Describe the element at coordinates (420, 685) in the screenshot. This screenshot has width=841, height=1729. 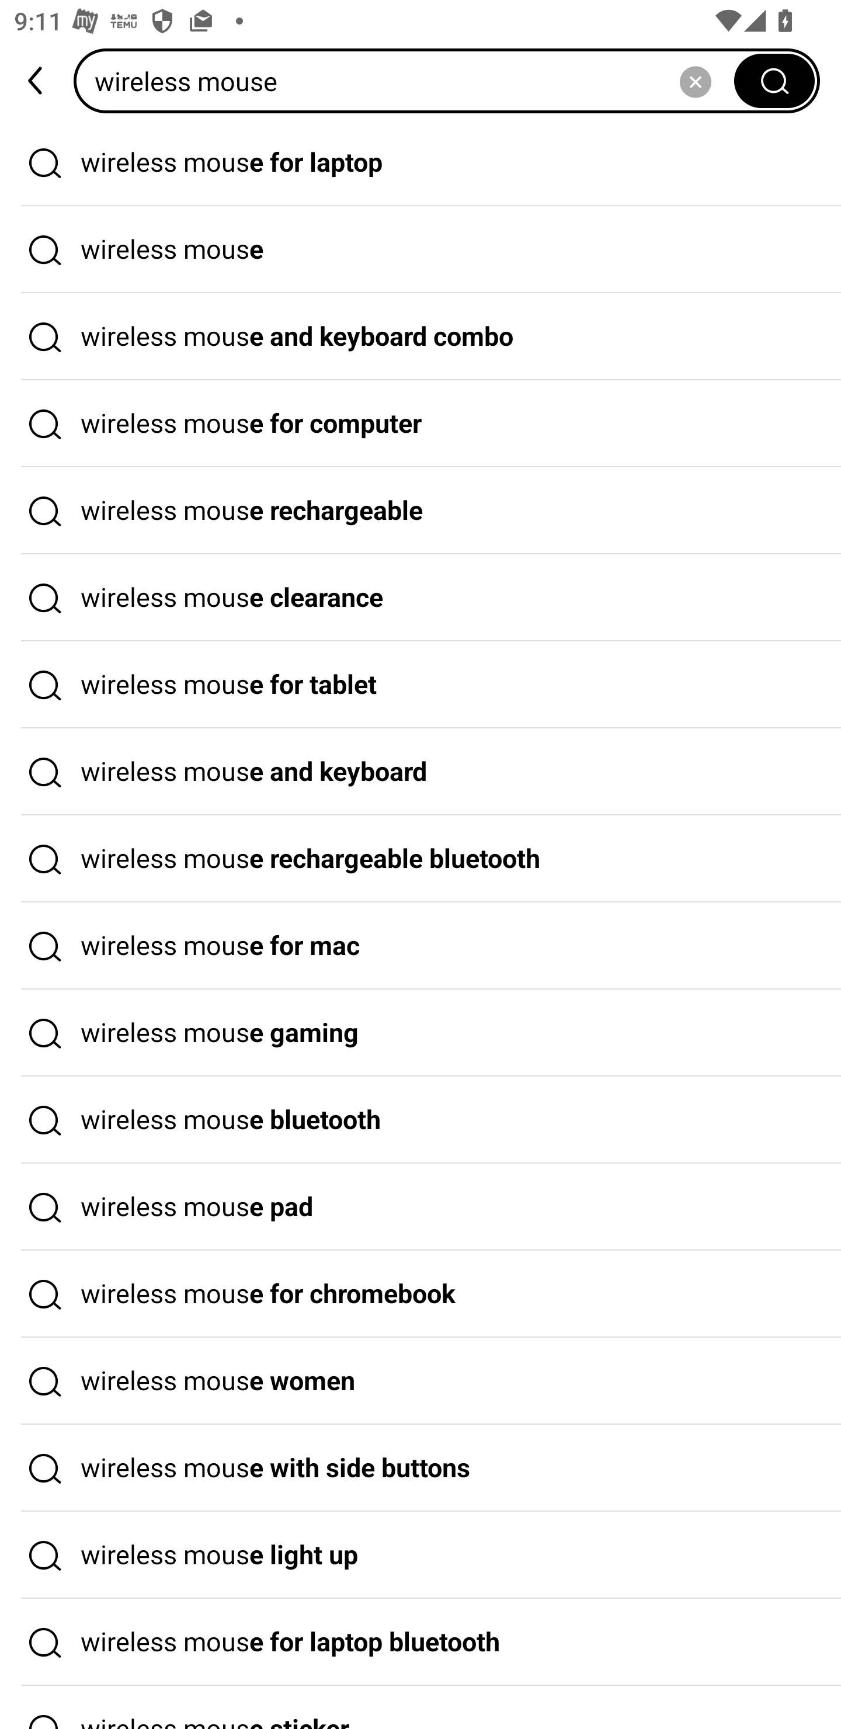
I see `wireless mouse for tablet` at that location.